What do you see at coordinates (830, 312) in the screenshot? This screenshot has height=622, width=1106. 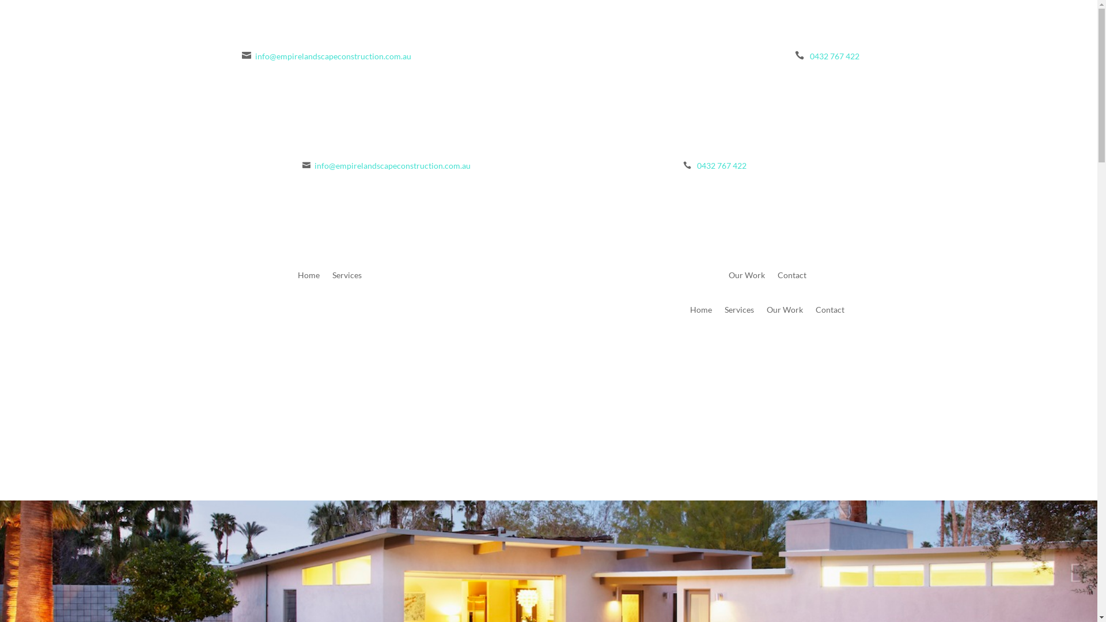 I see `Contact` at bounding box center [830, 312].